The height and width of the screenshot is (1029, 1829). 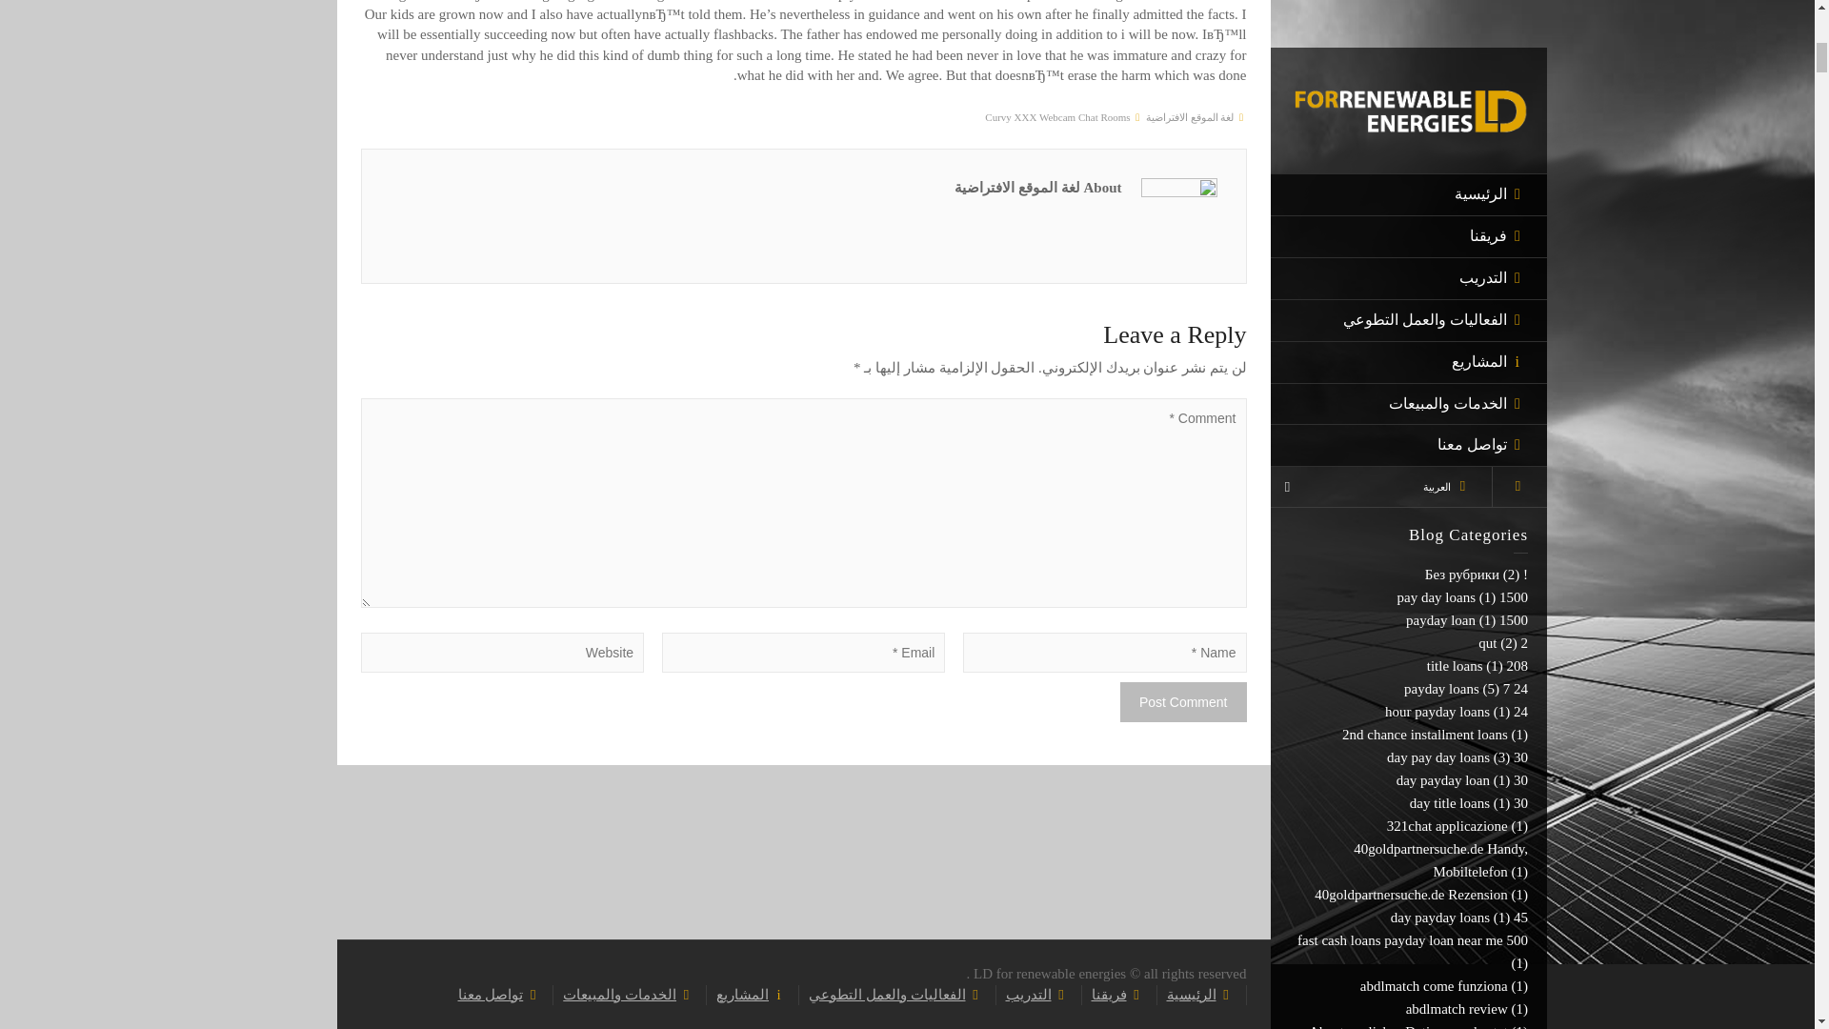 What do you see at coordinates (1183, 702) in the screenshot?
I see `Post Comment` at bounding box center [1183, 702].